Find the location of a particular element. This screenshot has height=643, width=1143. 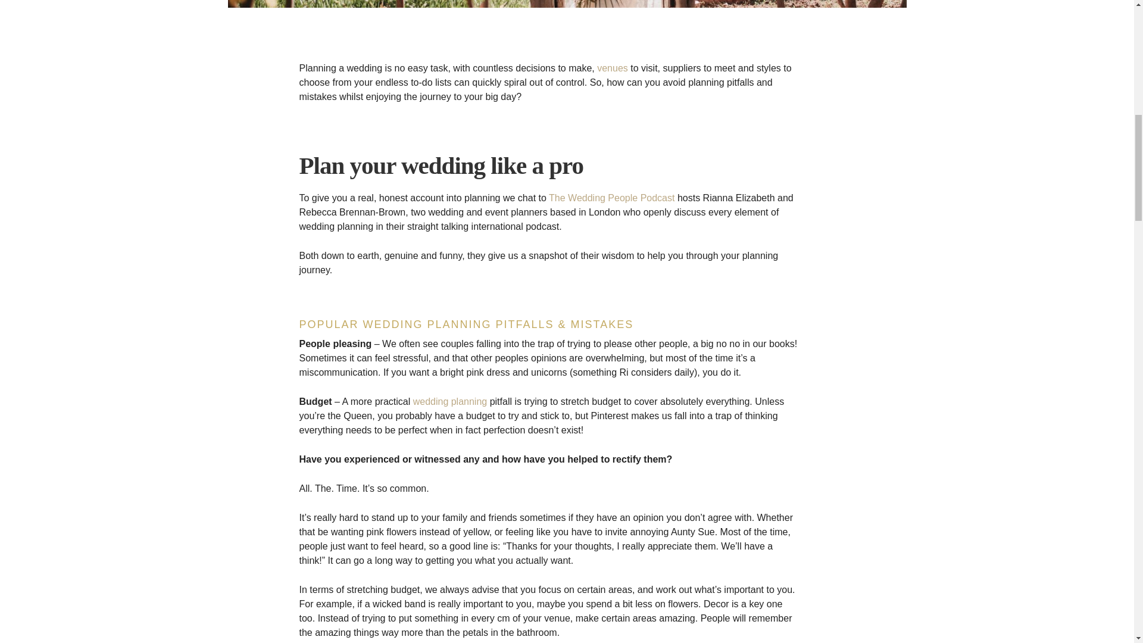

venues is located at coordinates (612, 68).